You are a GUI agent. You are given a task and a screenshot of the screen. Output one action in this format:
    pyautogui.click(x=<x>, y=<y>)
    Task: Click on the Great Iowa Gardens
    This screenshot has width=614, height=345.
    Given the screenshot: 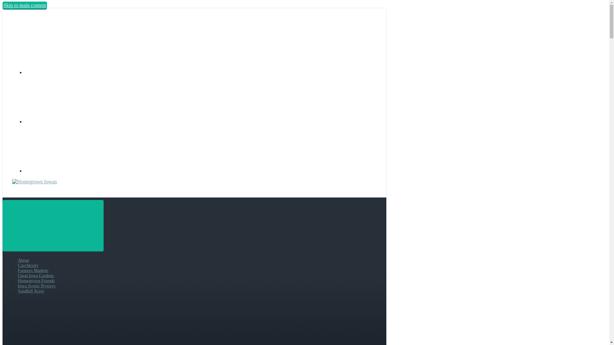 What is the action you would take?
    pyautogui.click(x=36, y=276)
    